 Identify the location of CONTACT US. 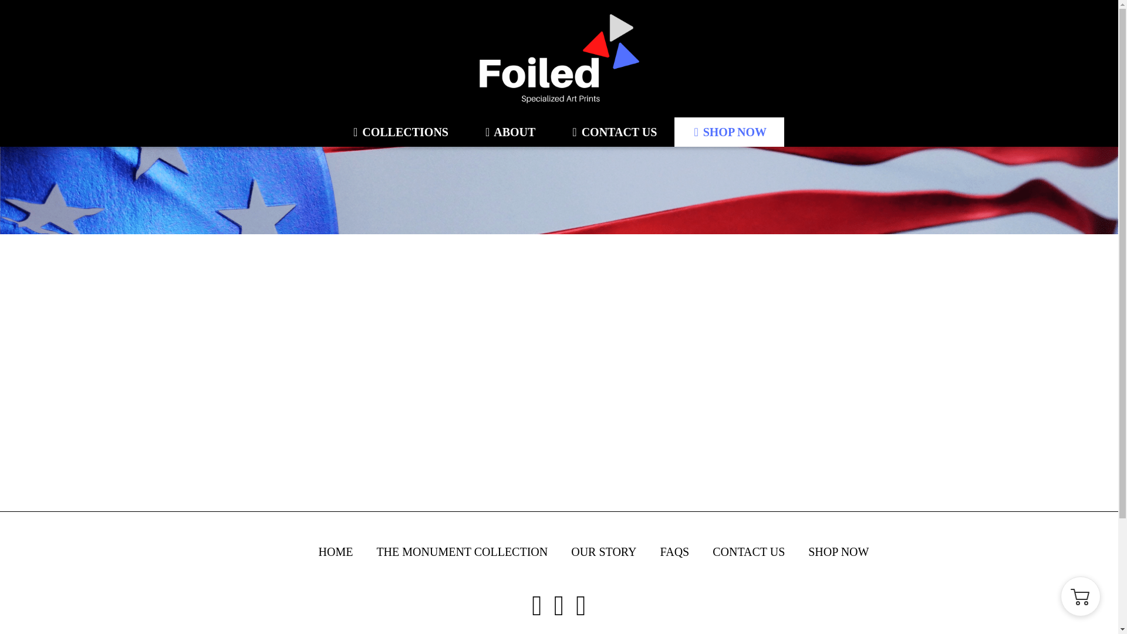
(613, 131).